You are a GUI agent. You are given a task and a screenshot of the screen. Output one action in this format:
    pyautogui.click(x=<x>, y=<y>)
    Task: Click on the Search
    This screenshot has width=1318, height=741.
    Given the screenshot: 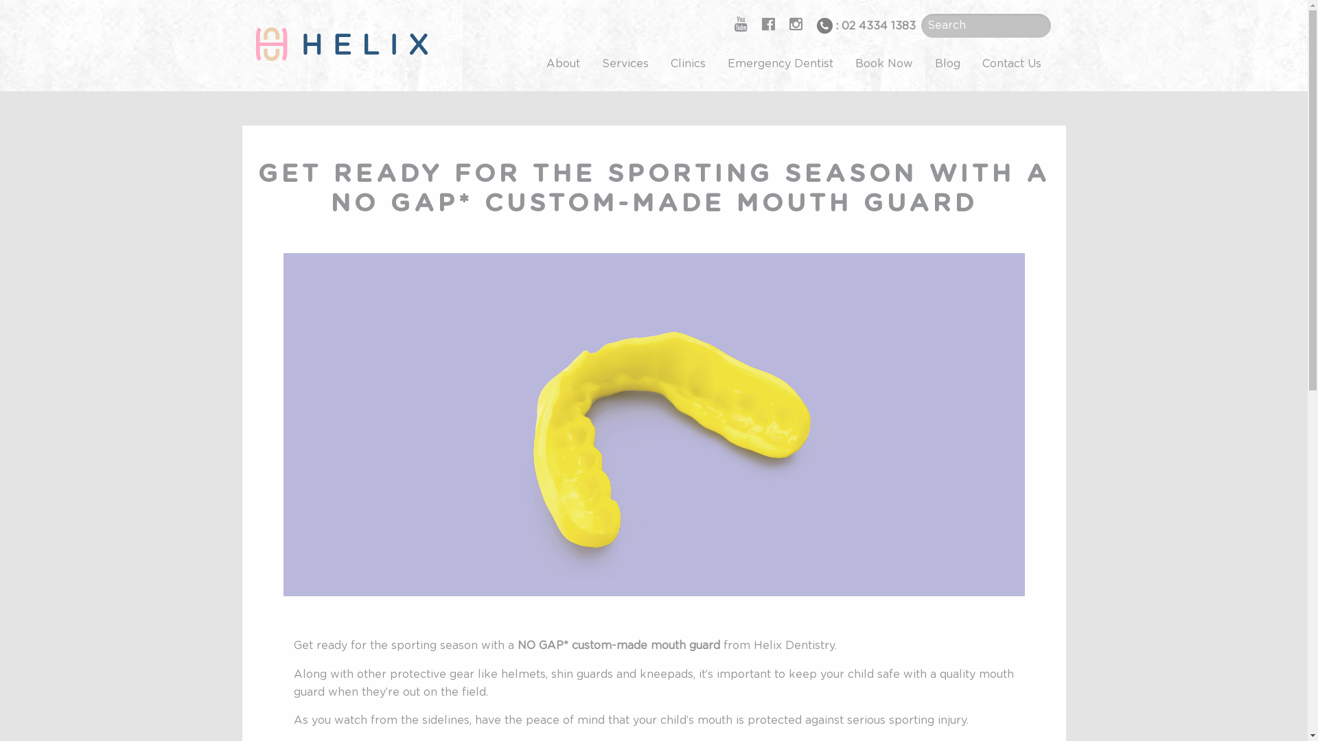 What is the action you would take?
    pyautogui.click(x=30, y=12)
    